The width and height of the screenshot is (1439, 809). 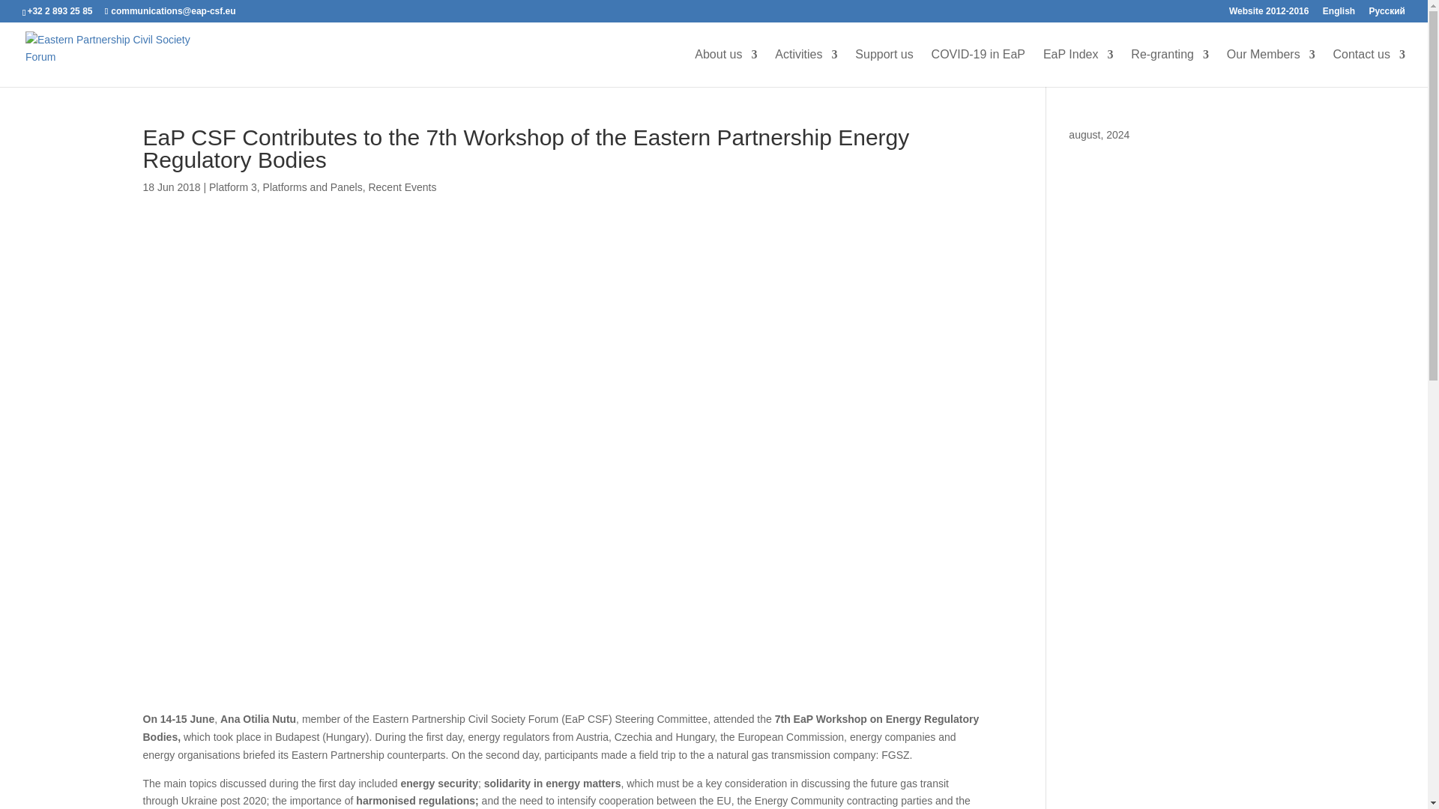 What do you see at coordinates (883, 67) in the screenshot?
I see `Support us` at bounding box center [883, 67].